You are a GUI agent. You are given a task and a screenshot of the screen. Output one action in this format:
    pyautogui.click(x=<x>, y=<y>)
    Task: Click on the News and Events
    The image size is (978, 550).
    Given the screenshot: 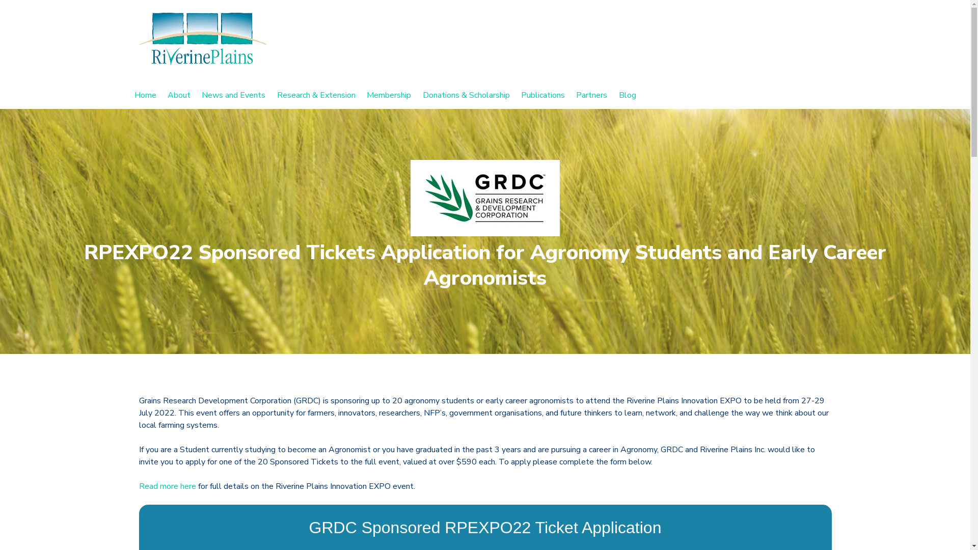 What is the action you would take?
    pyautogui.click(x=233, y=95)
    